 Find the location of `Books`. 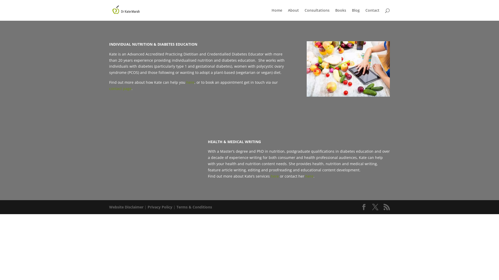

Books is located at coordinates (341, 15).